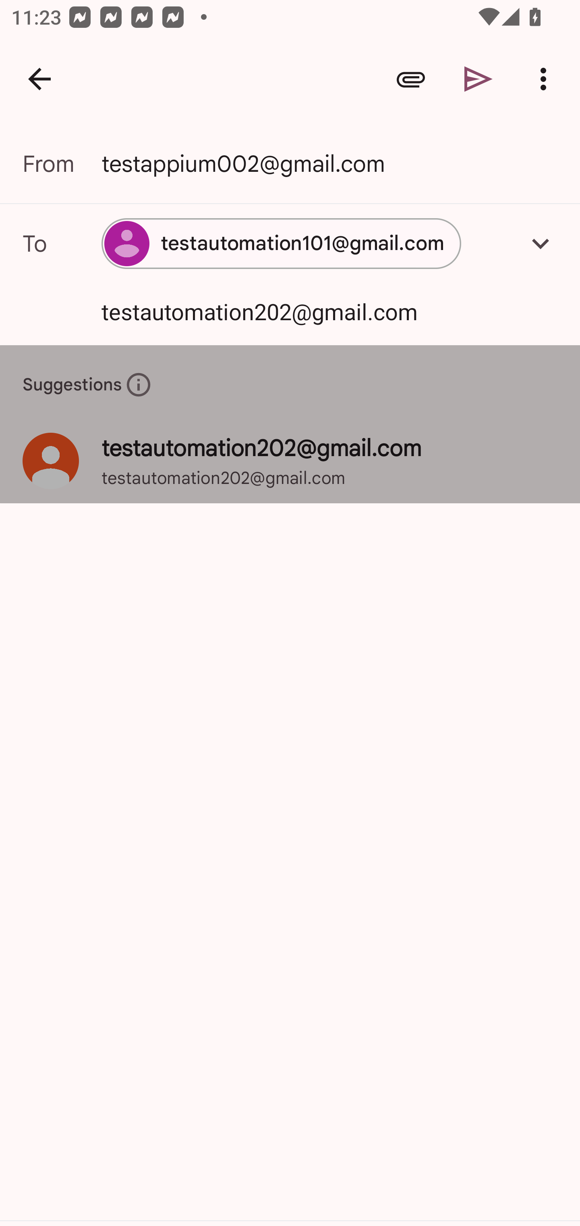 The height and width of the screenshot is (1226, 580). Describe the element at coordinates (307, 311) in the screenshot. I see `testautomation202@gmail.com` at that location.